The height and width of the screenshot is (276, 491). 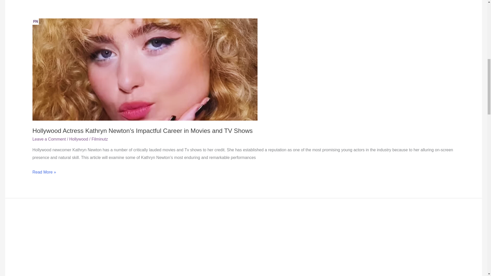 What do you see at coordinates (100, 139) in the screenshot?
I see `View all posts by Filminutz` at bounding box center [100, 139].